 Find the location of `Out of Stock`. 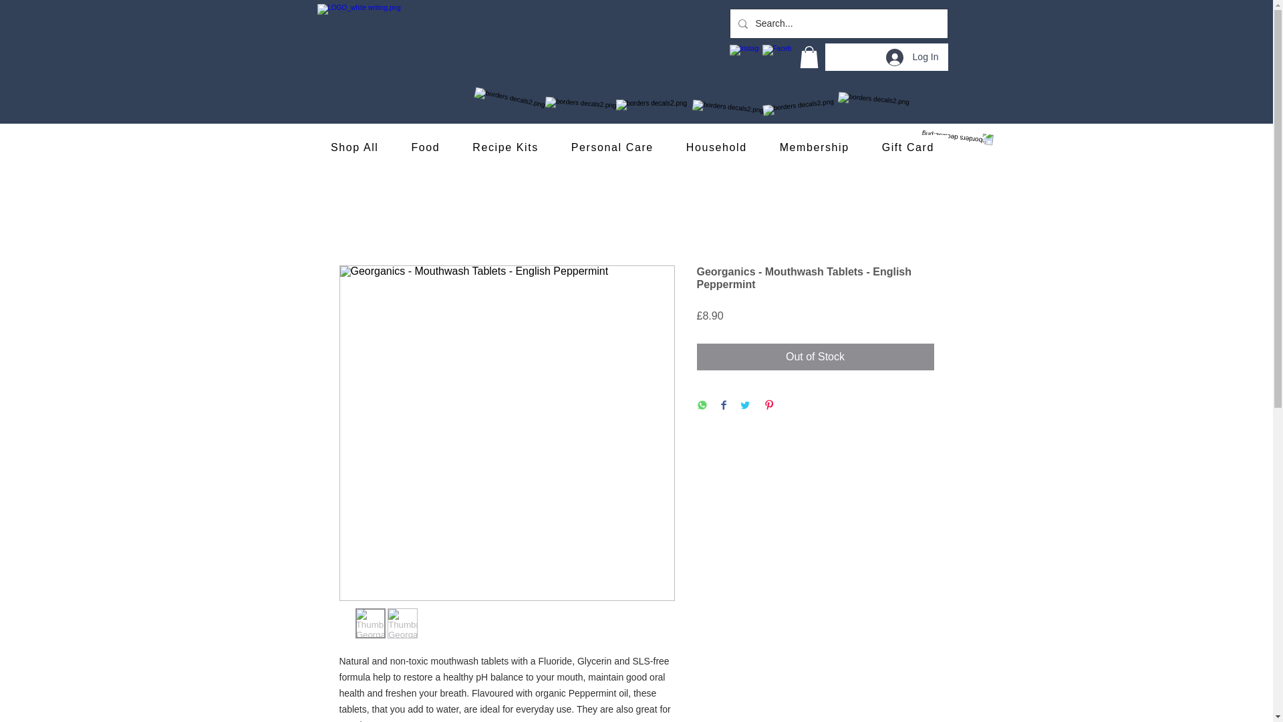

Out of Stock is located at coordinates (815, 357).